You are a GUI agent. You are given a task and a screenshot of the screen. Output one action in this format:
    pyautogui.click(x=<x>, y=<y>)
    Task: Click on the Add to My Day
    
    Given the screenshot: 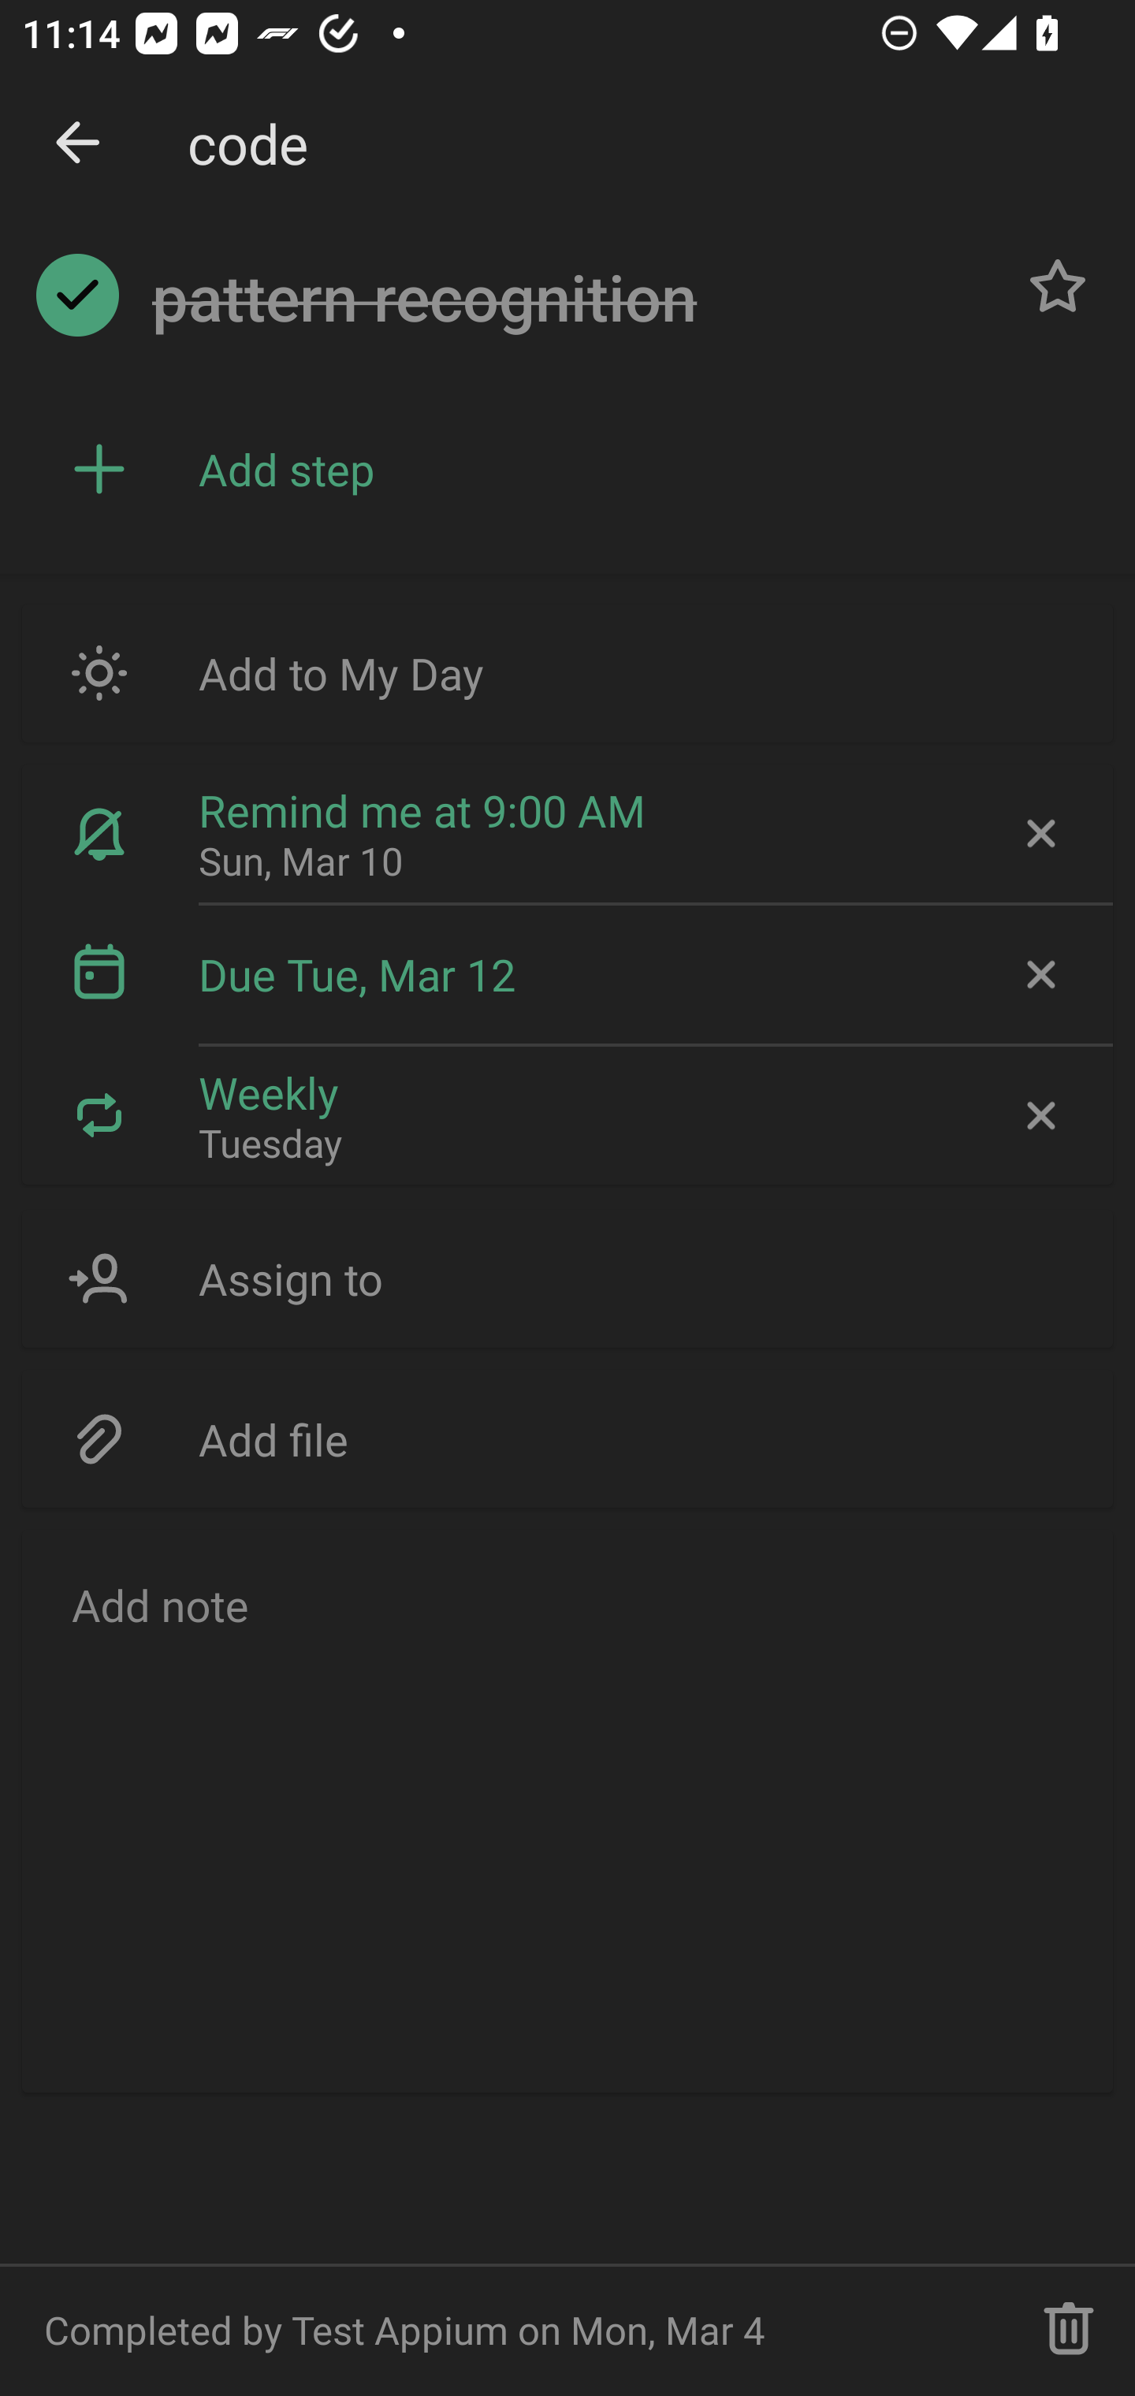 What is the action you would take?
    pyautogui.click(x=567, y=673)
    